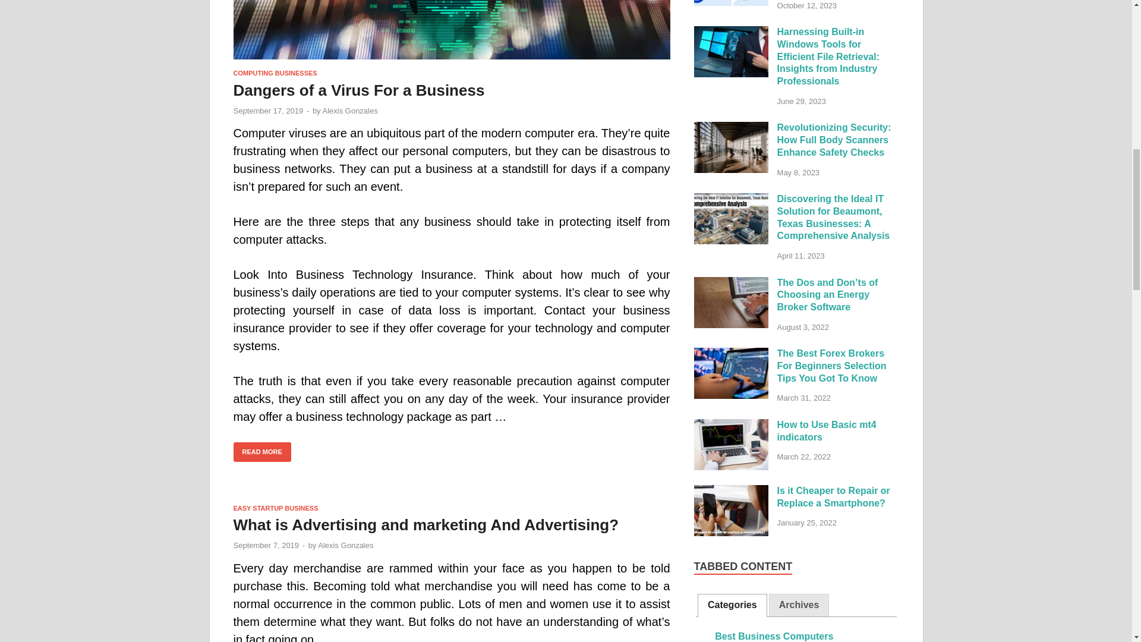 This screenshot has width=1141, height=642. What do you see at coordinates (451, 34) in the screenshot?
I see `Dangers of a Virus For a Business` at bounding box center [451, 34].